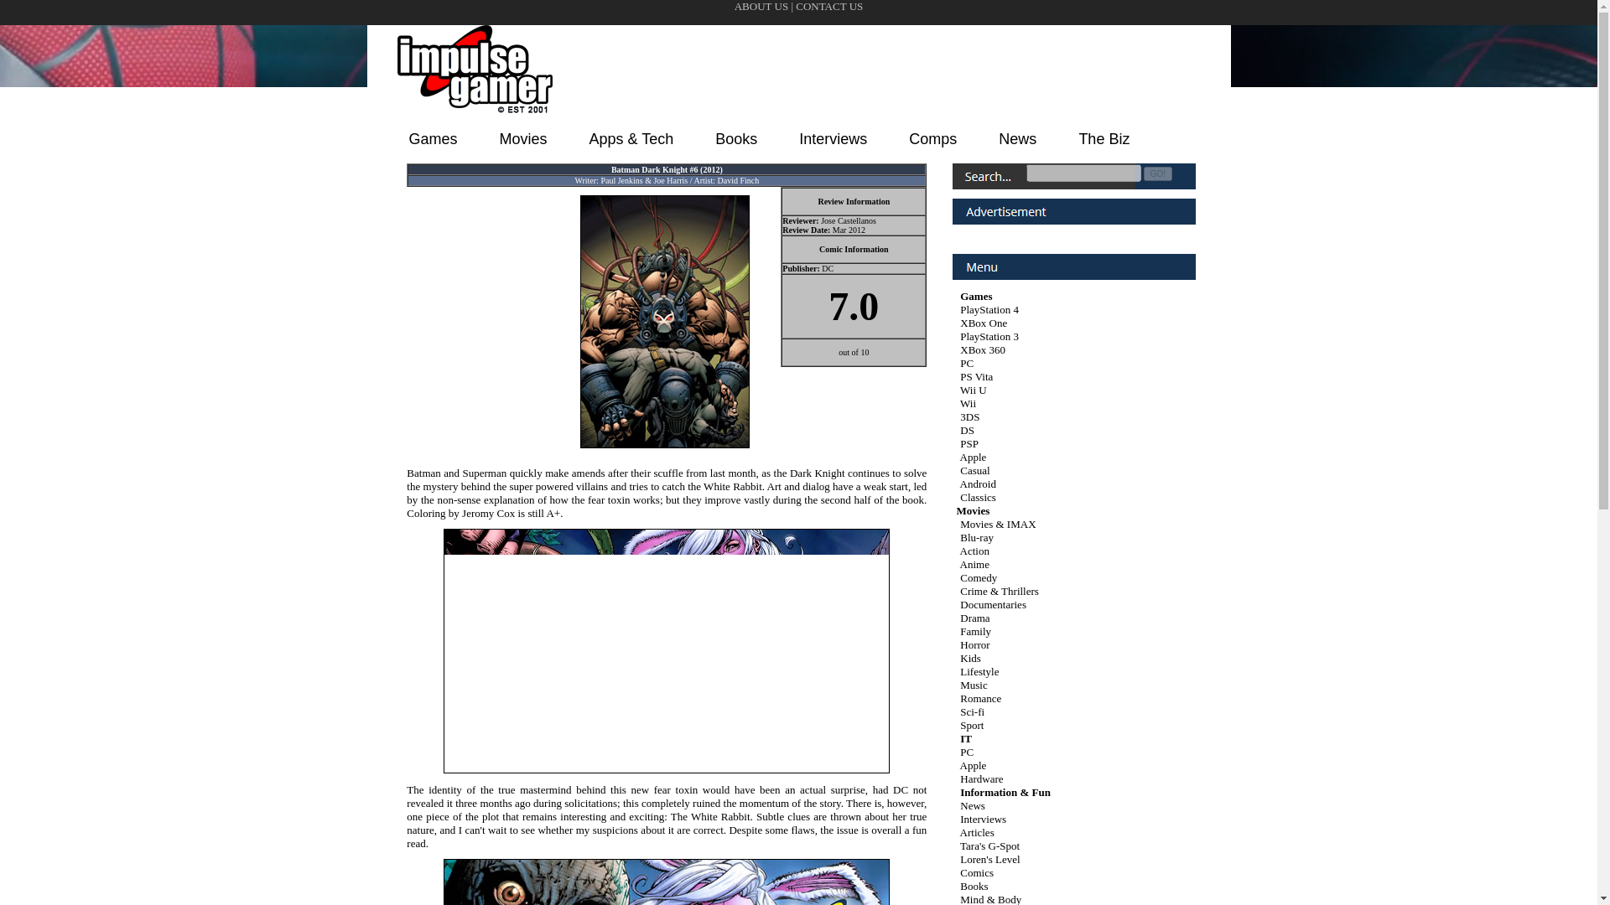 This screenshot has height=905, width=1610. Describe the element at coordinates (433, 139) in the screenshot. I see `Games` at that location.